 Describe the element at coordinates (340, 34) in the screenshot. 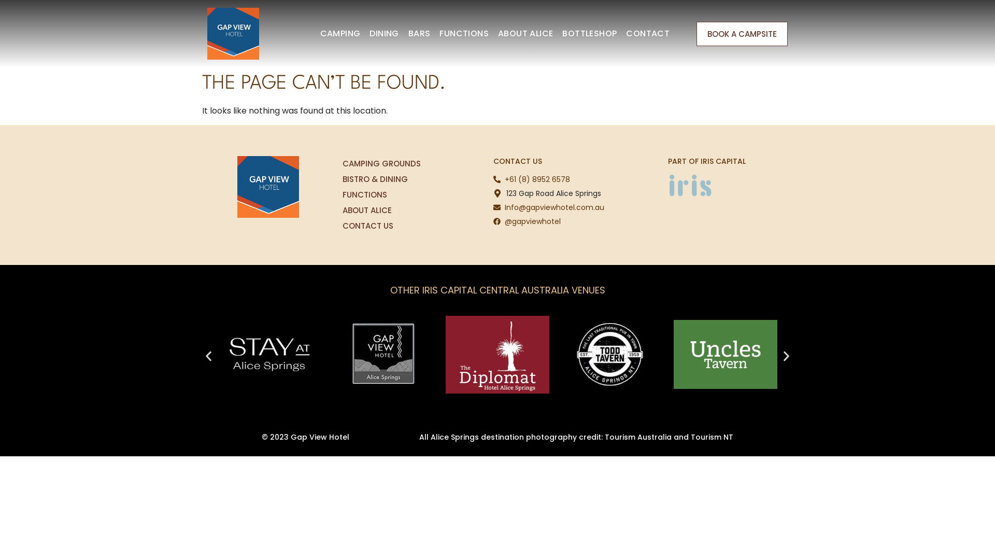

I see `CAMPING` at that location.